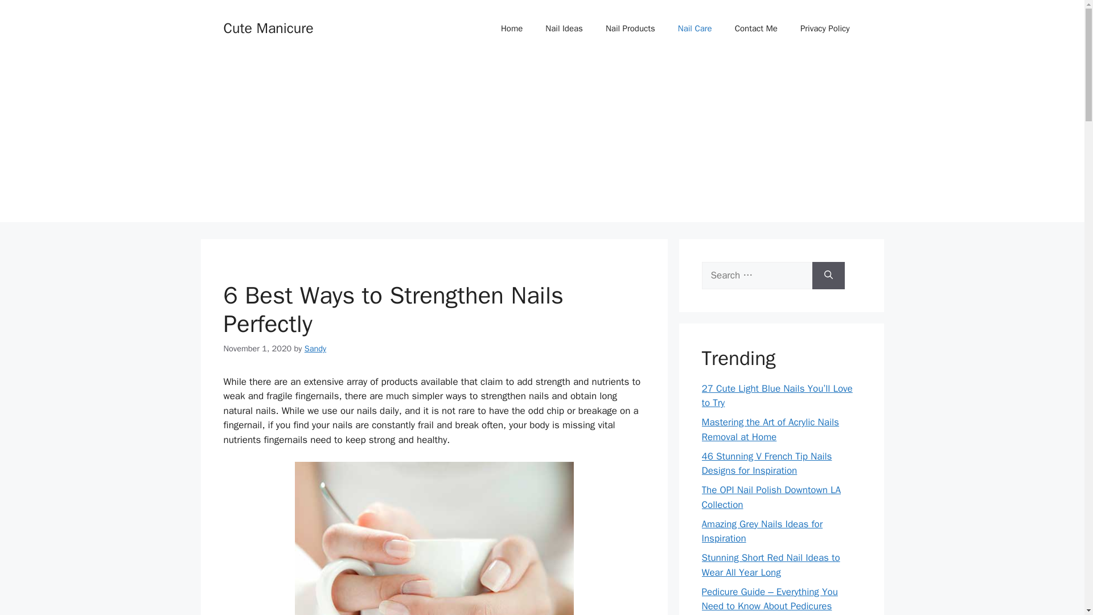 The width and height of the screenshot is (1093, 615). What do you see at coordinates (315, 348) in the screenshot?
I see `View all posts by Sandy` at bounding box center [315, 348].